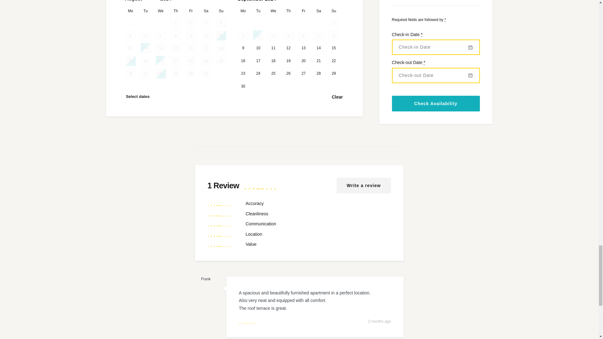 This screenshot has height=339, width=603. What do you see at coordinates (221, 11) in the screenshot?
I see `Sunday` at bounding box center [221, 11].